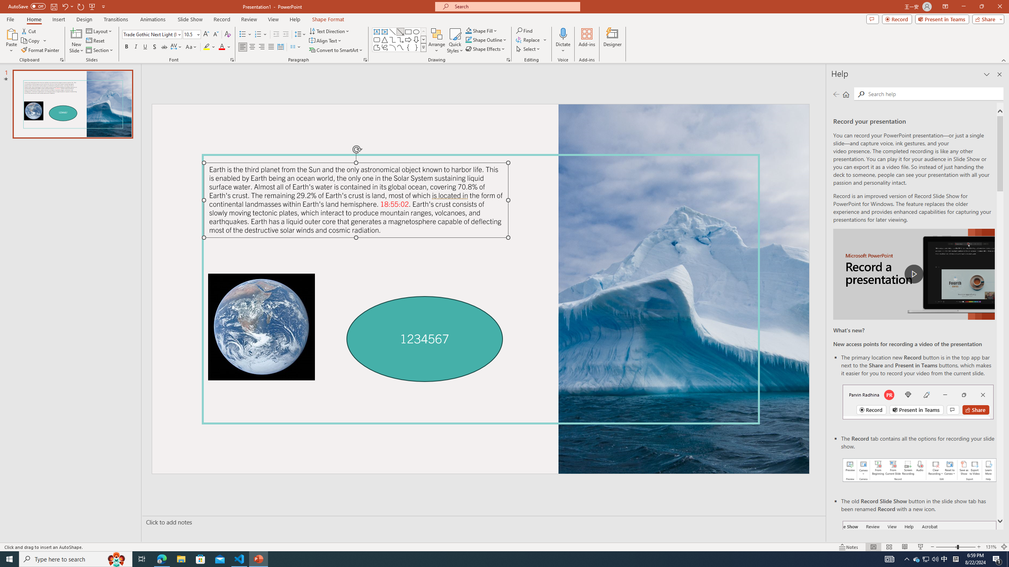  I want to click on Record button in top bar, so click(918, 402).